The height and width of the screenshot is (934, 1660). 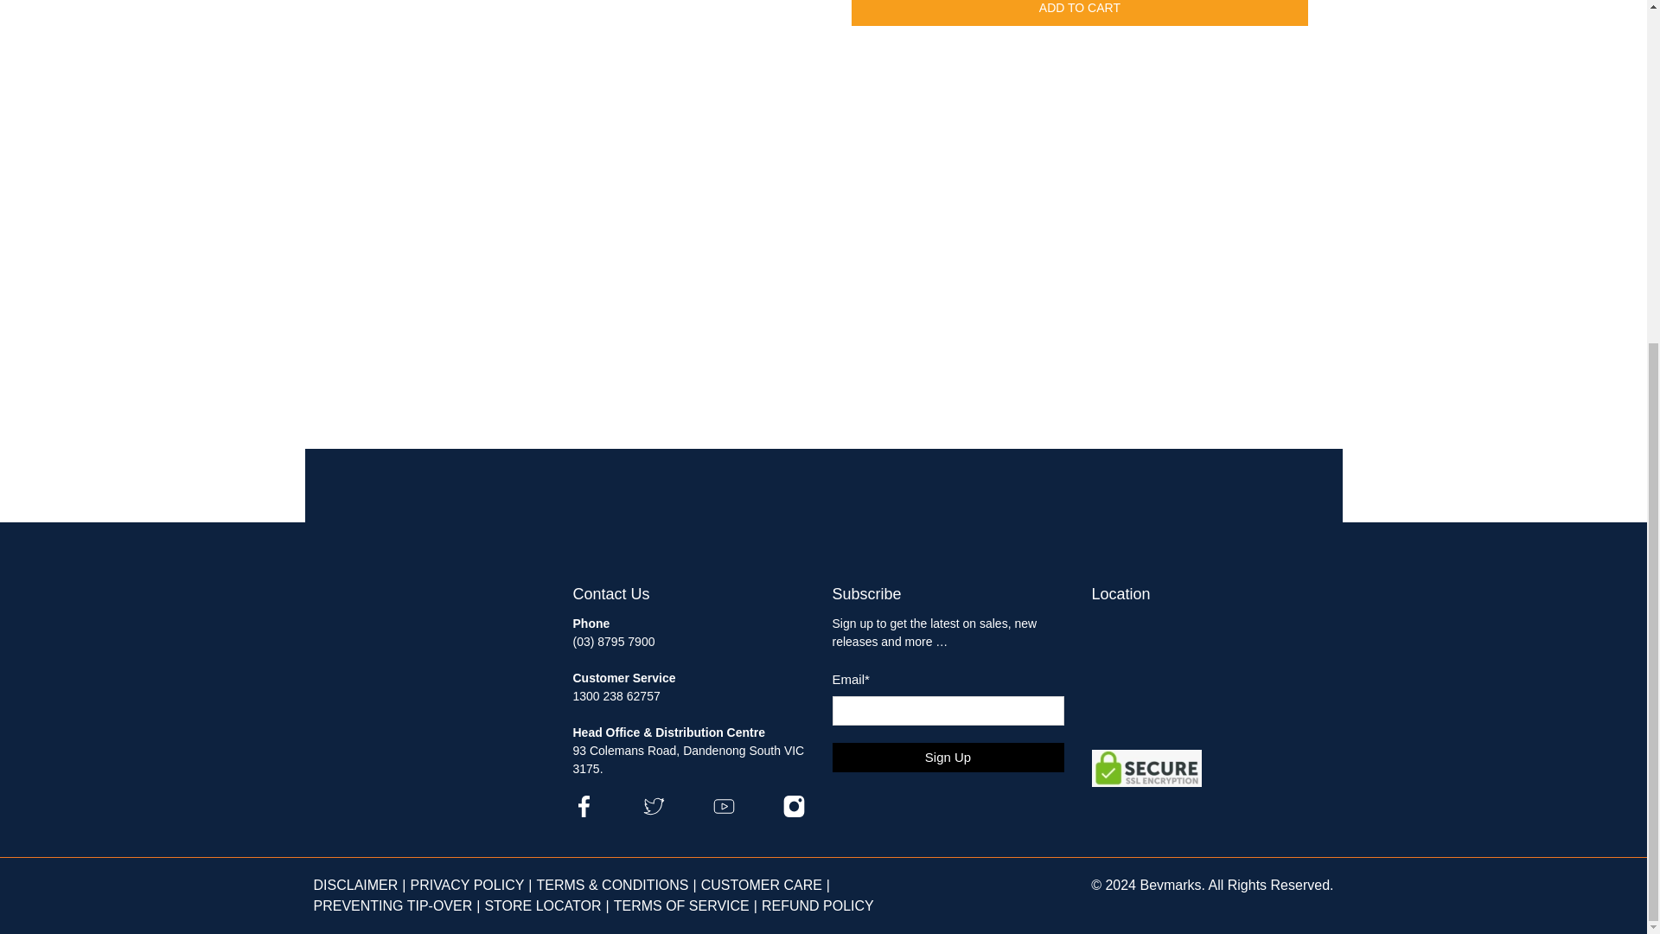 What do you see at coordinates (794, 813) in the screenshot?
I see `Bevmarks on Instagram` at bounding box center [794, 813].